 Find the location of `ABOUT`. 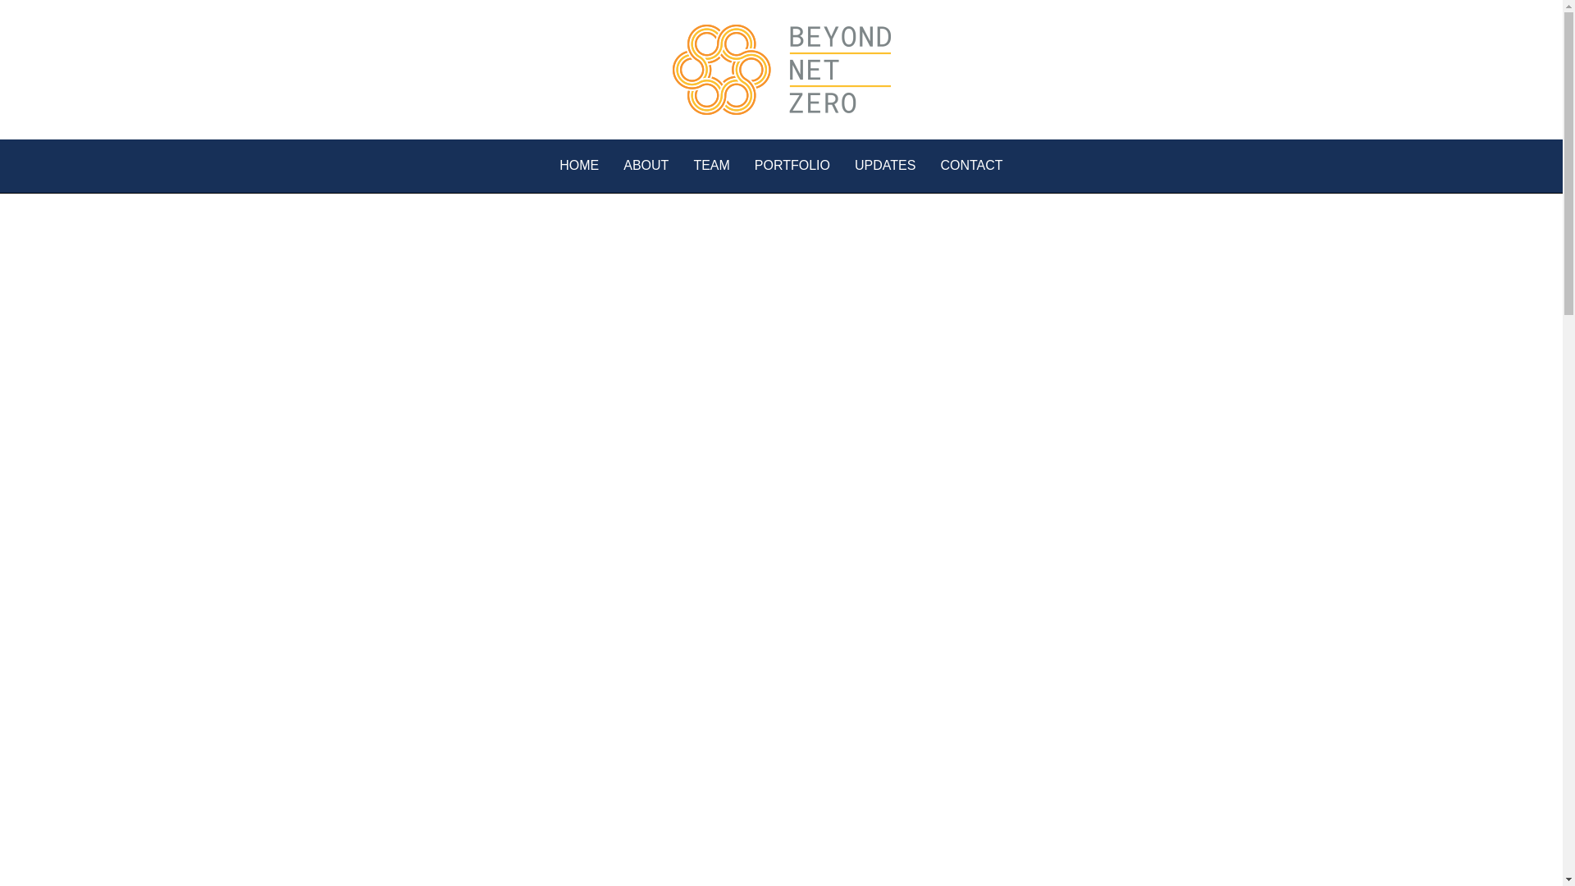

ABOUT is located at coordinates (646, 166).